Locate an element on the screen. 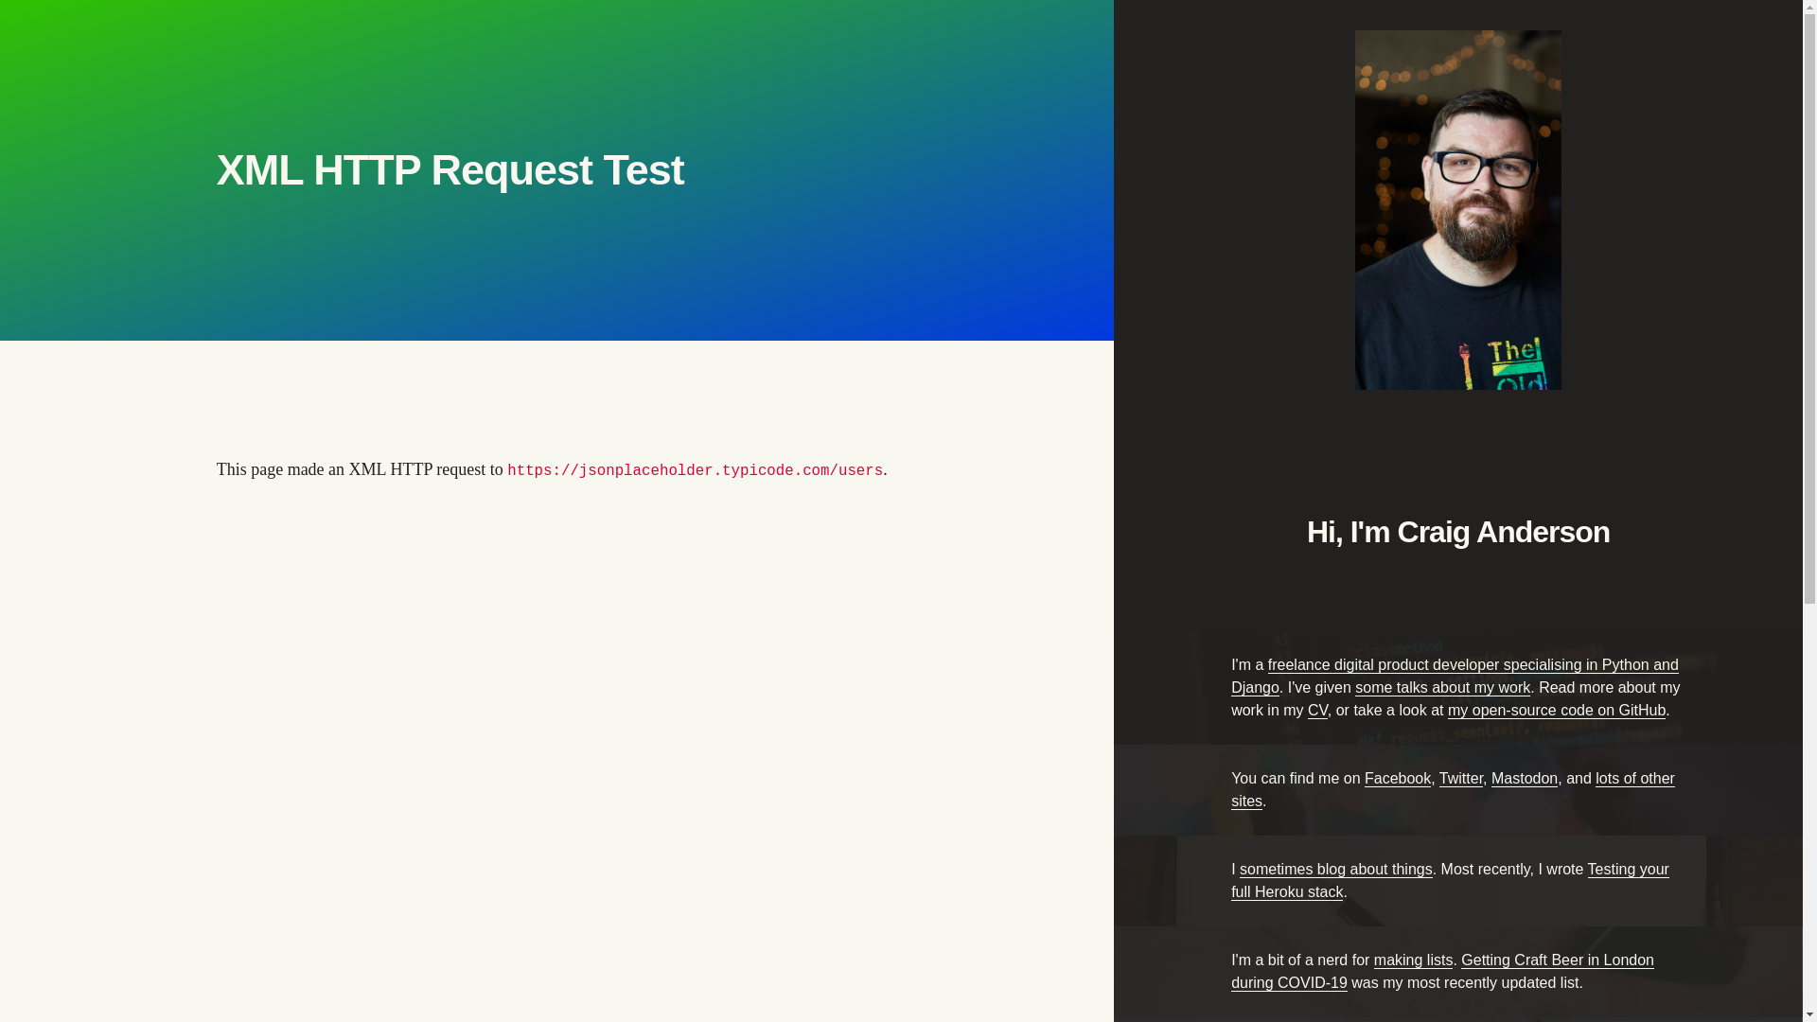 This screenshot has width=1817, height=1022. sometimes blog about things is located at coordinates (1336, 870).